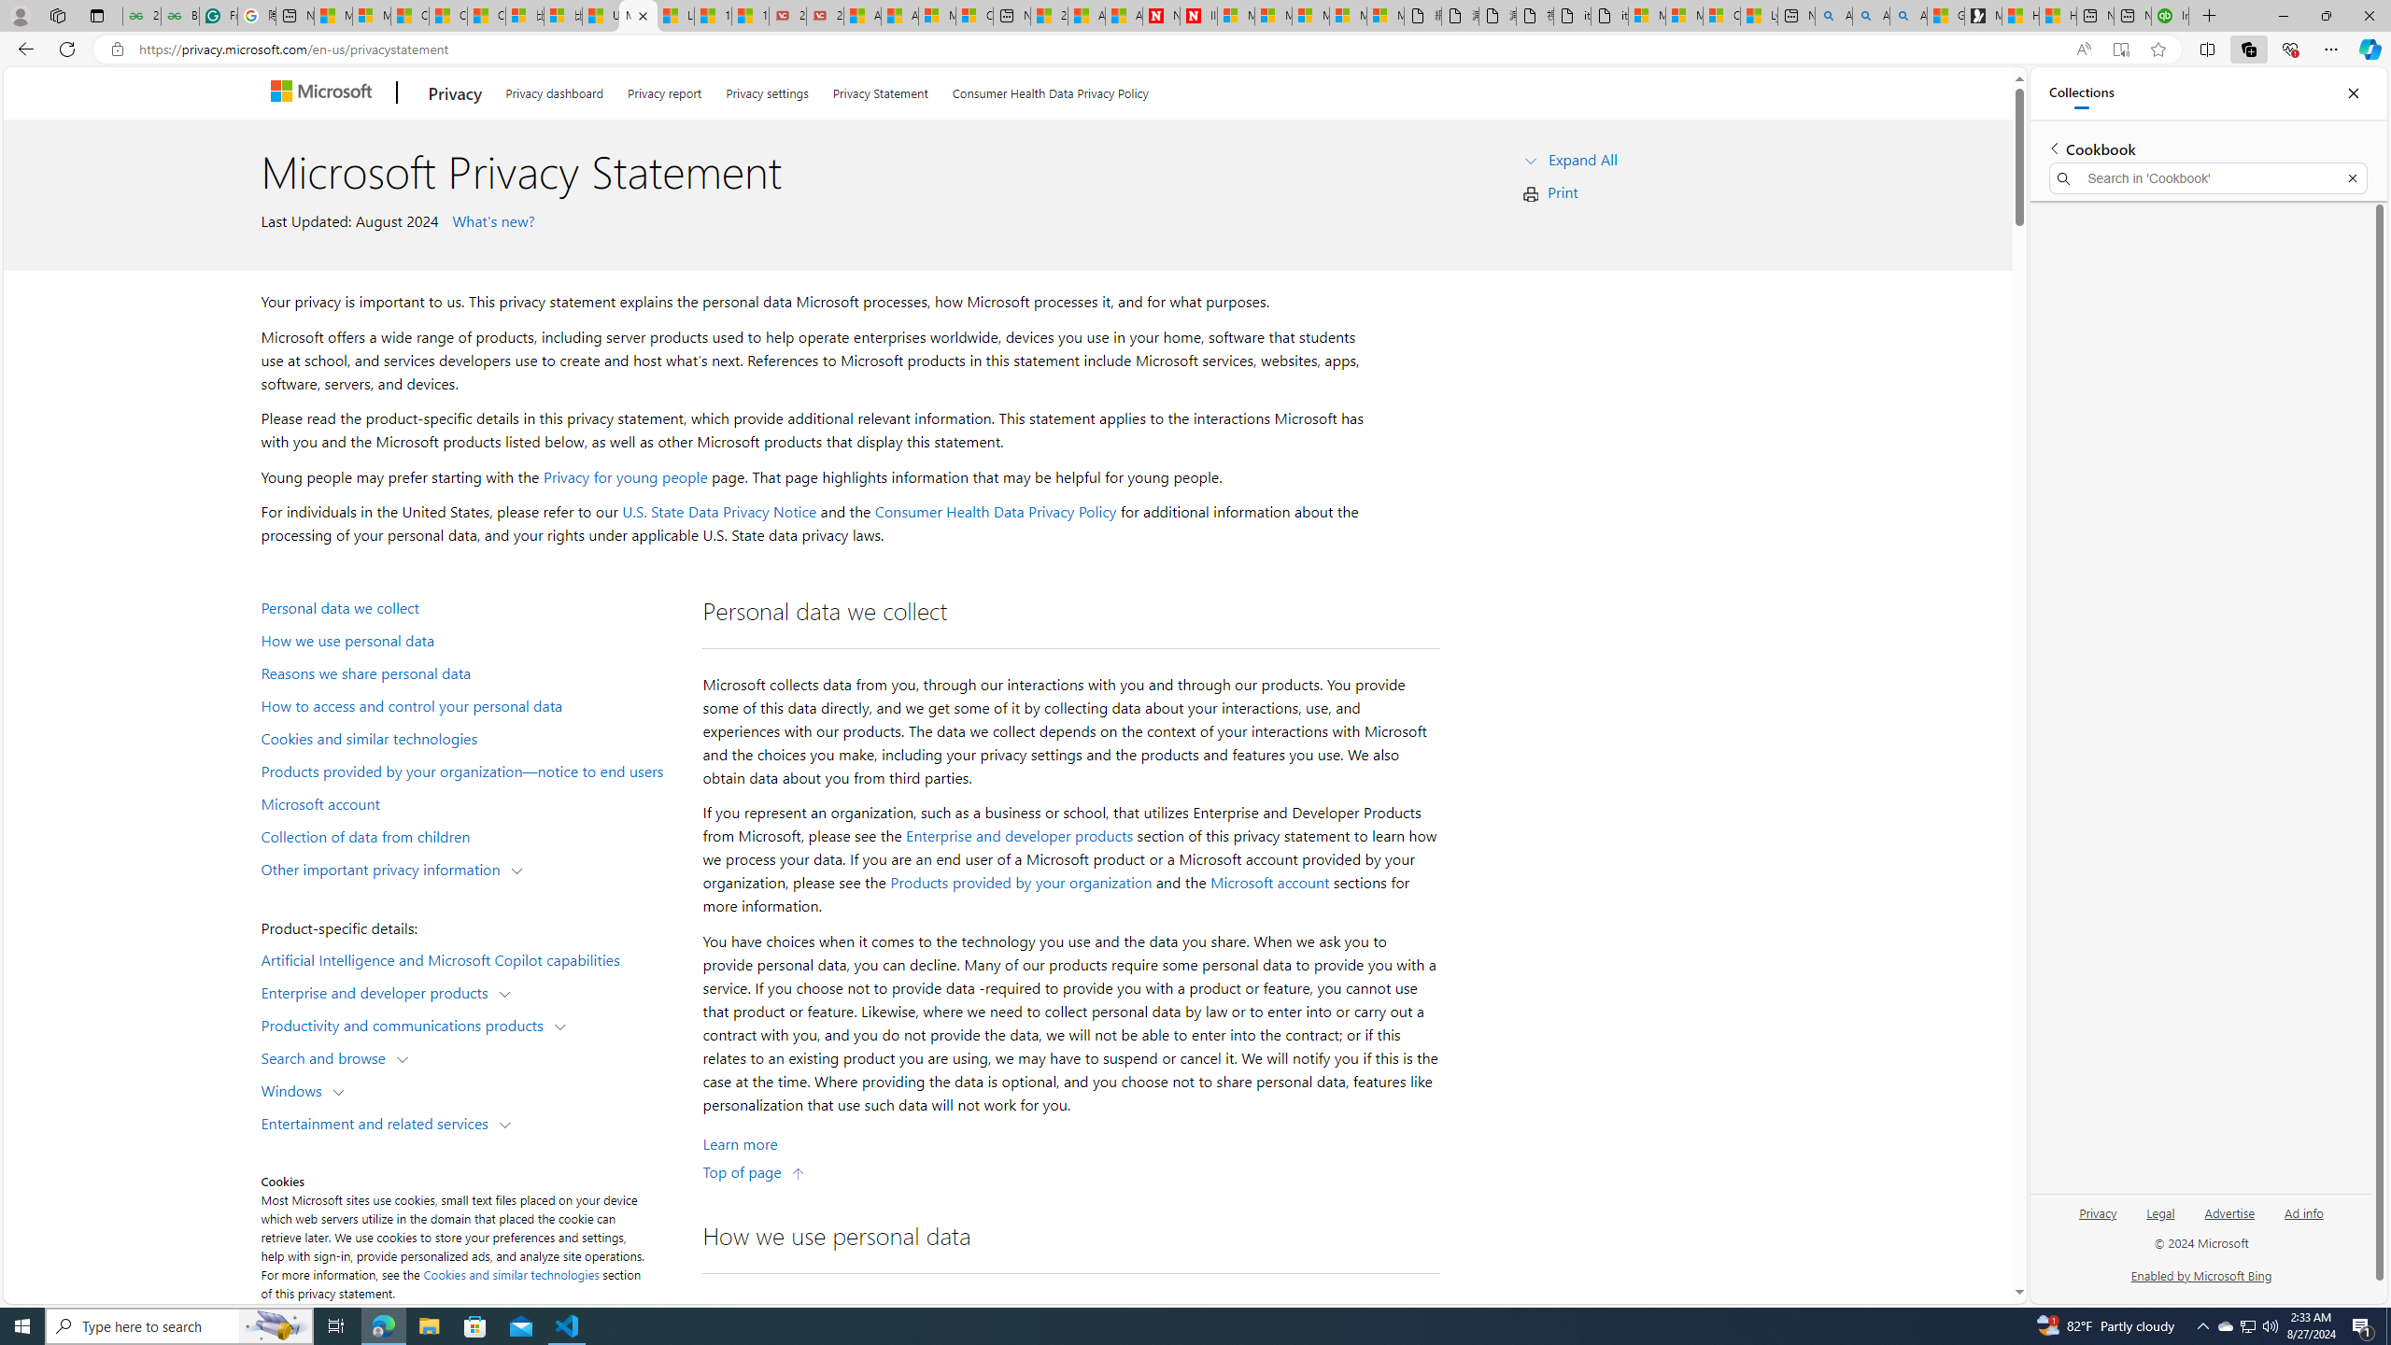 The image size is (2391, 1345). I want to click on Privacy Statement, so click(881, 90).